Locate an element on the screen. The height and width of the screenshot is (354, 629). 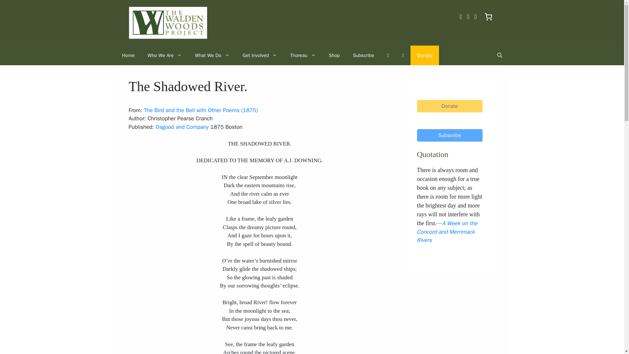
Home is located at coordinates (128, 55).